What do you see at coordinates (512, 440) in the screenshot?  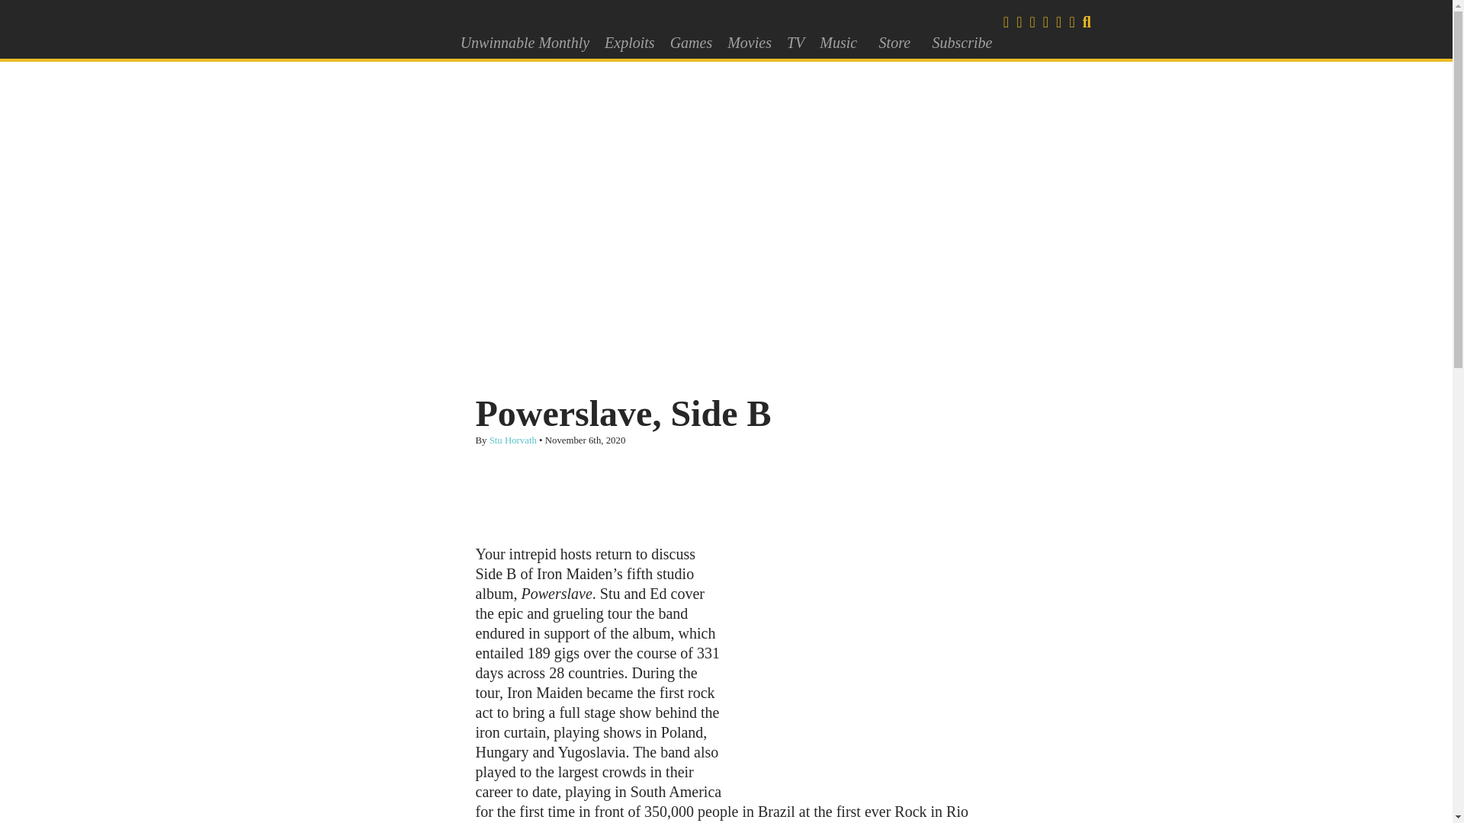 I see `Stu Horvath` at bounding box center [512, 440].